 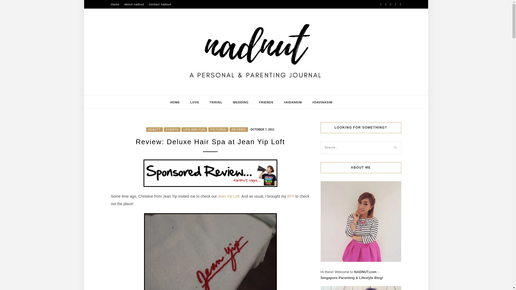 I want to click on about nadnut, so click(x=134, y=4).